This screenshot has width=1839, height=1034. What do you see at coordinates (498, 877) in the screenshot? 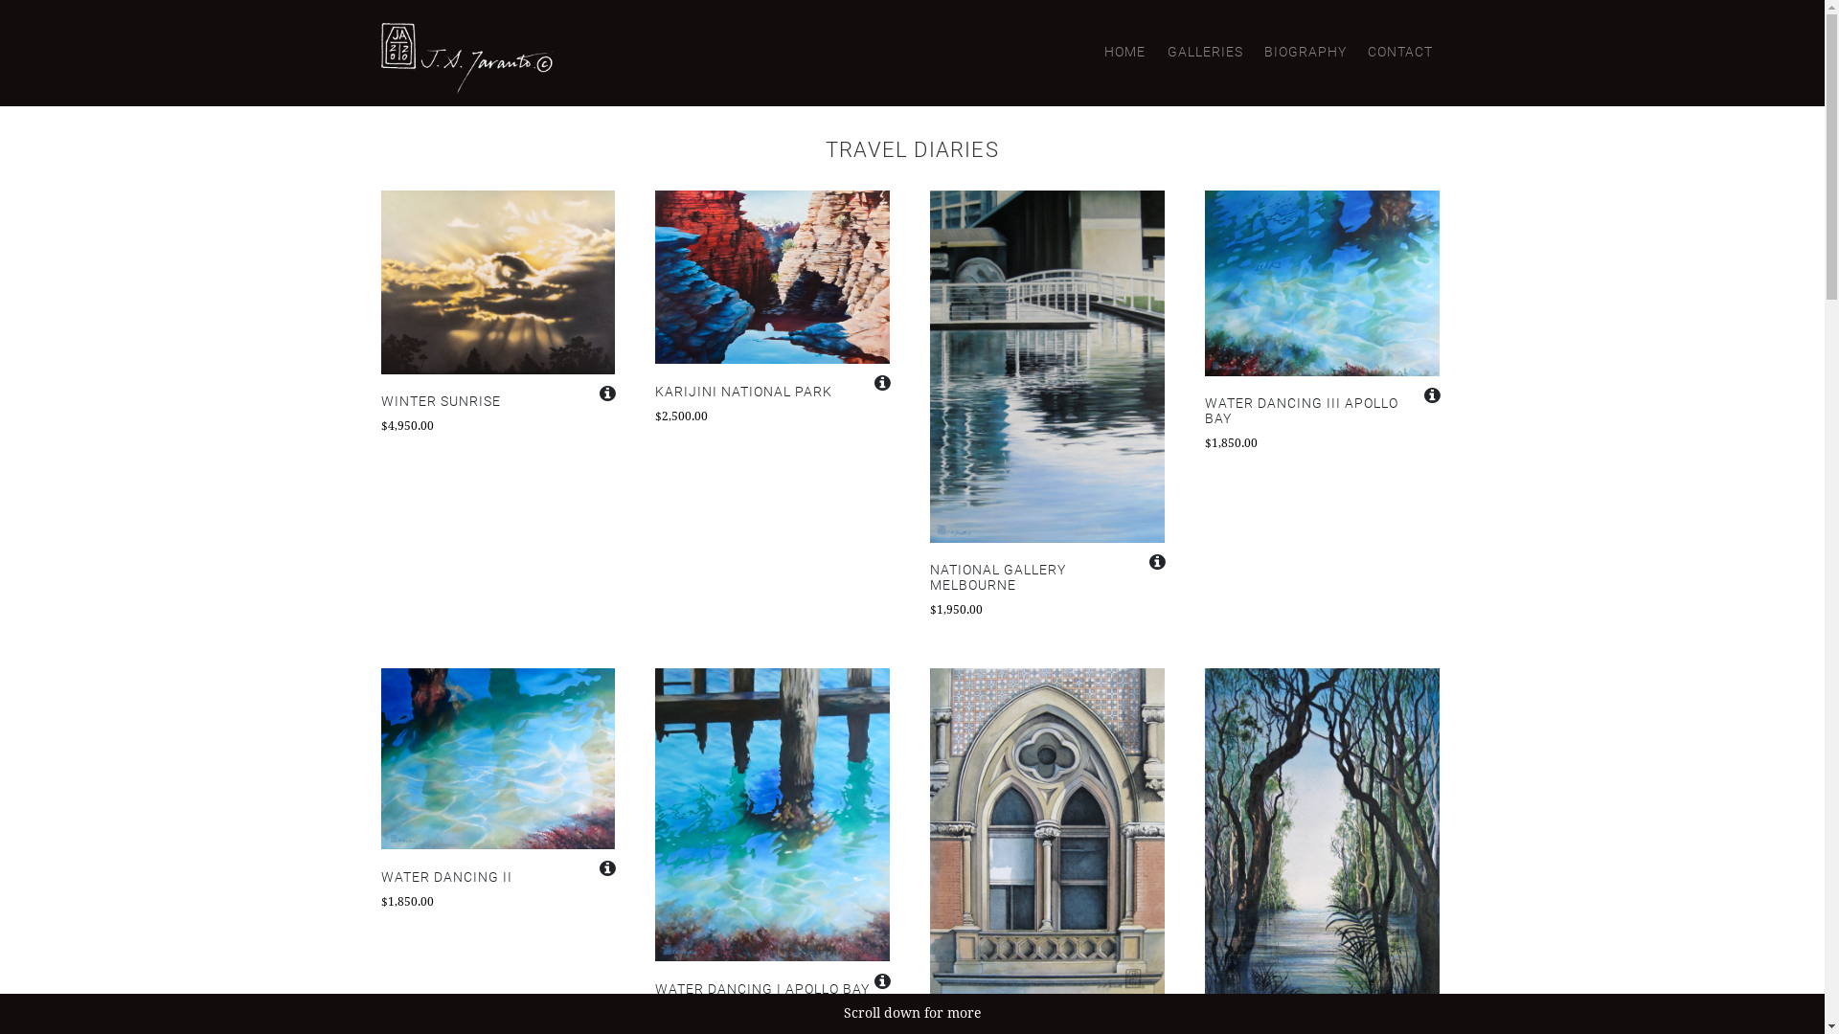
I see `WATER DANCING II` at bounding box center [498, 877].